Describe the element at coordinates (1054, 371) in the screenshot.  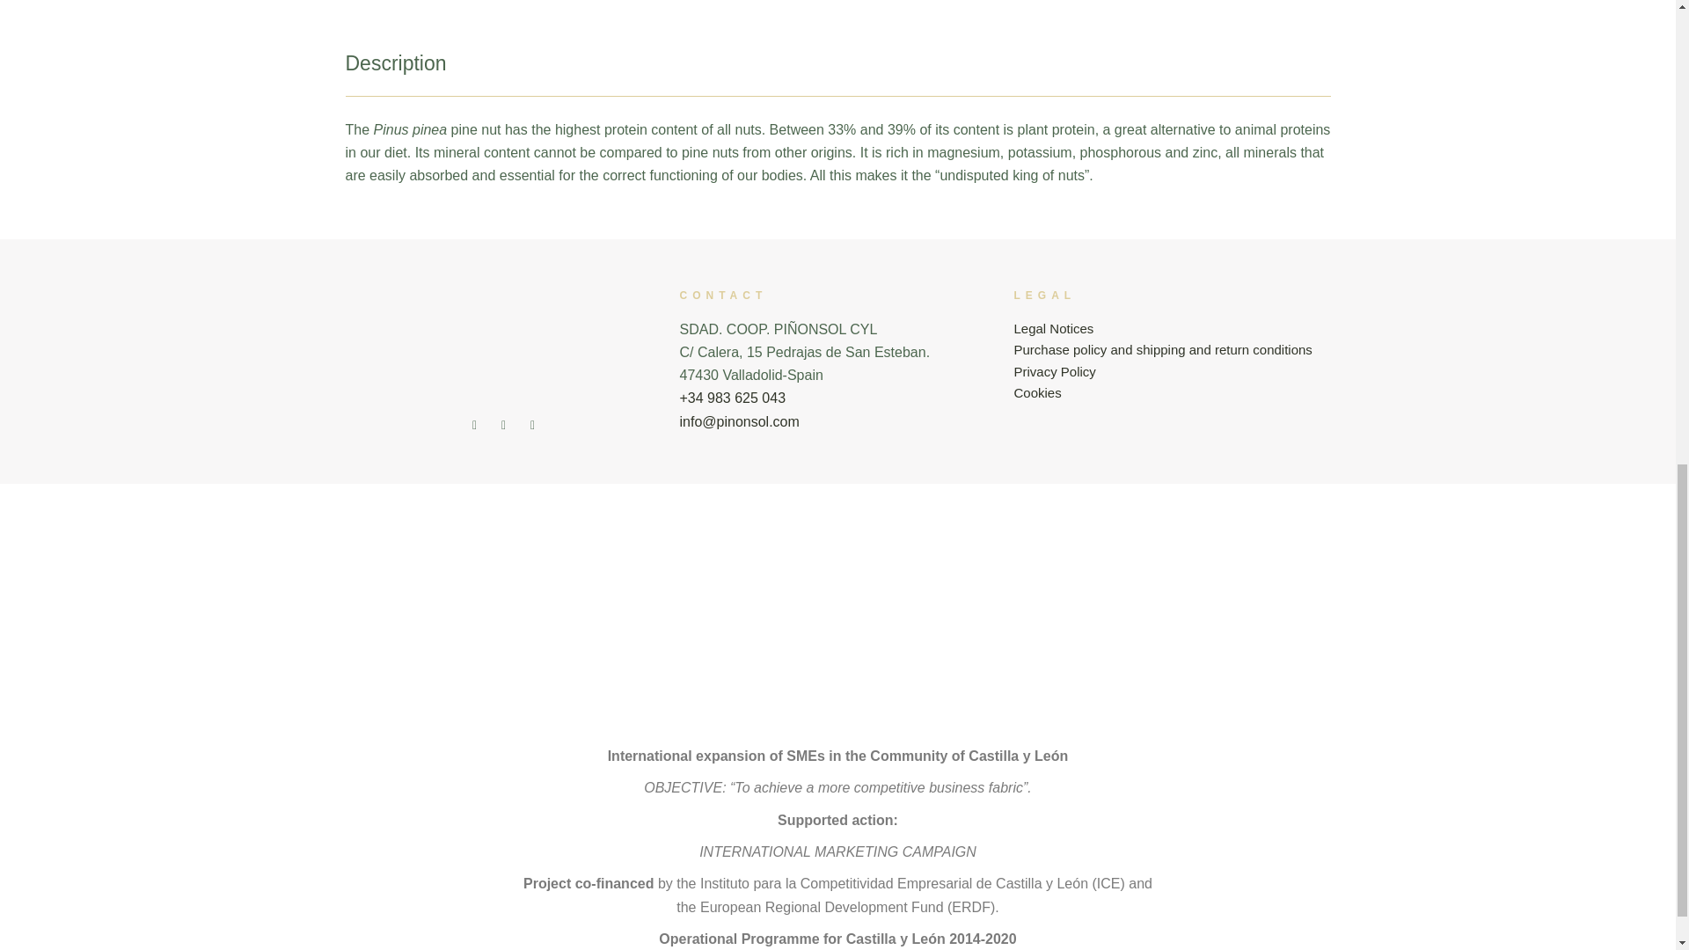
I see `Privacy Policy` at that location.